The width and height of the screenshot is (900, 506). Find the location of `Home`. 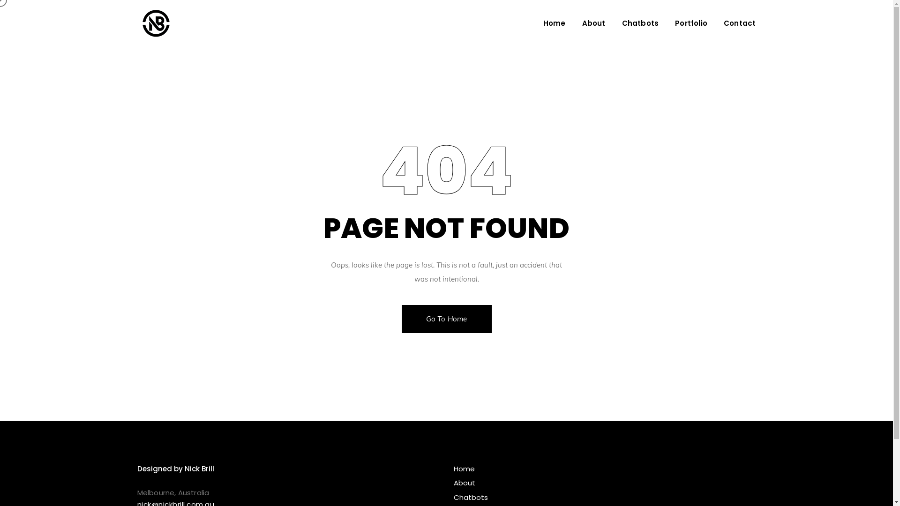

Home is located at coordinates (605, 469).